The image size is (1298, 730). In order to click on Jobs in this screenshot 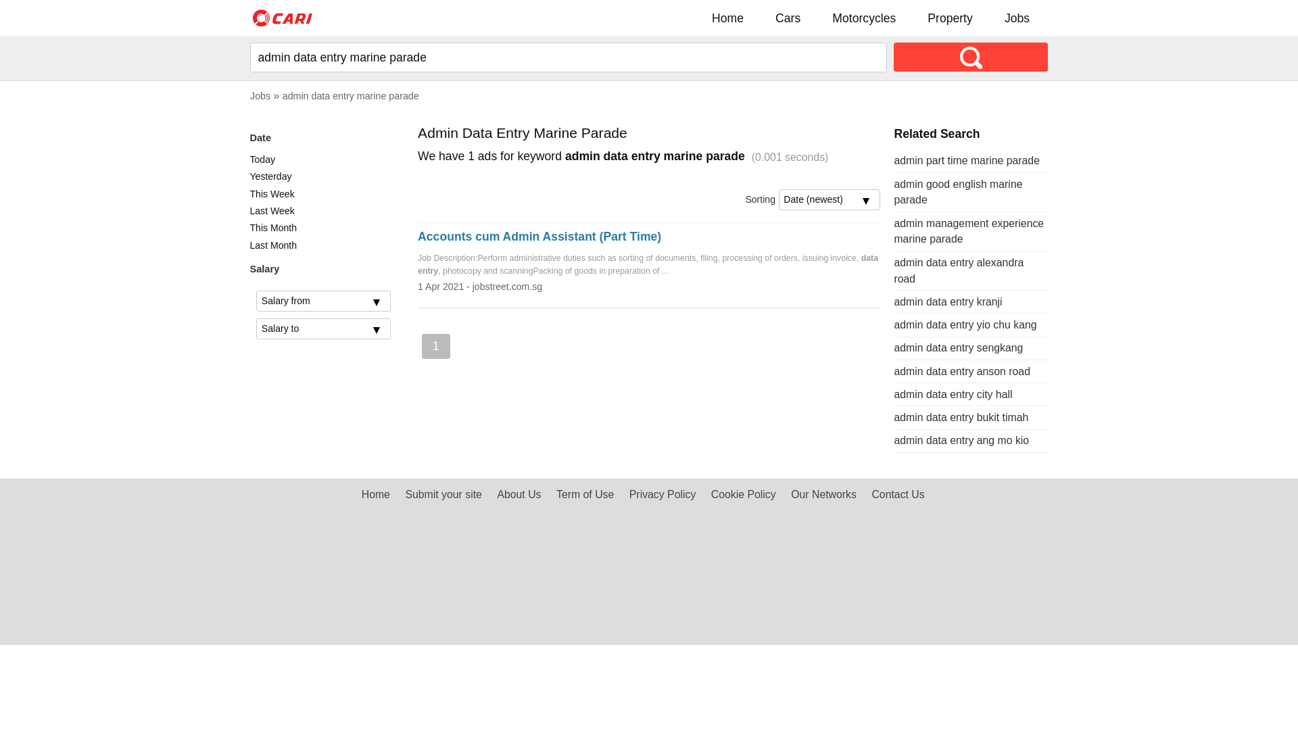, I will do `click(1017, 18)`.